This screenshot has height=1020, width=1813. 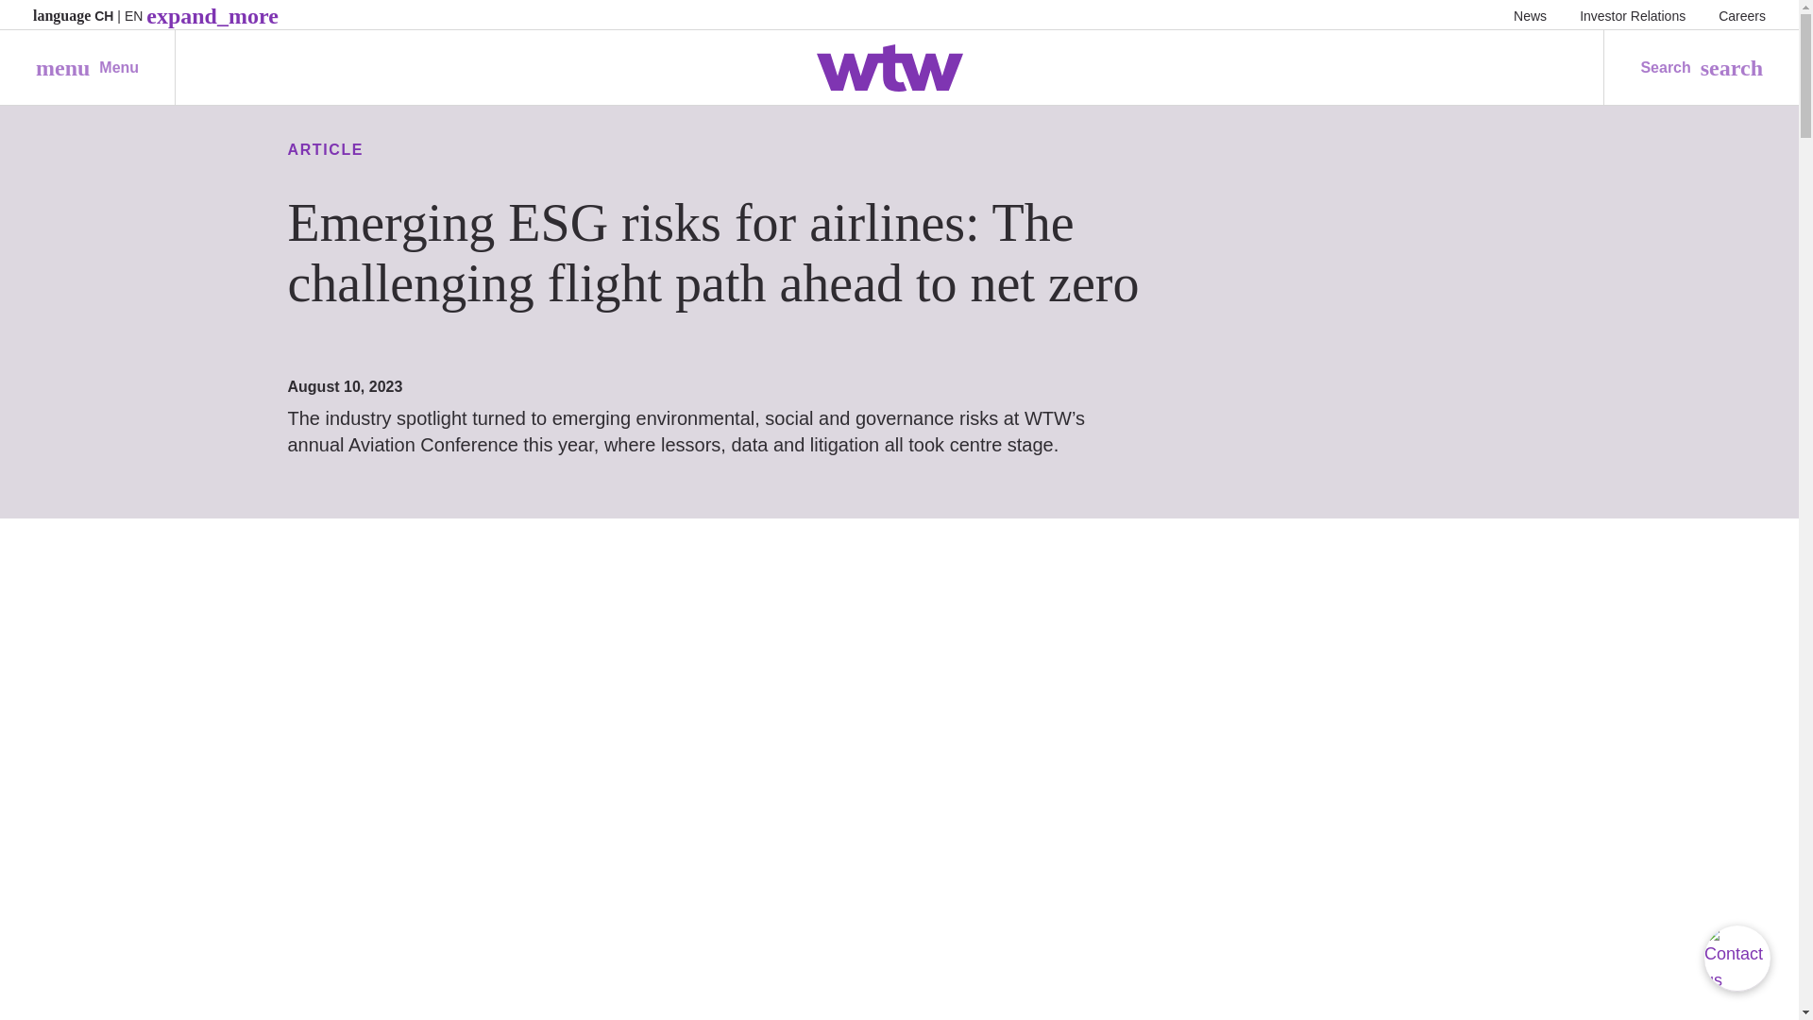 I want to click on Careers, so click(x=1742, y=15).